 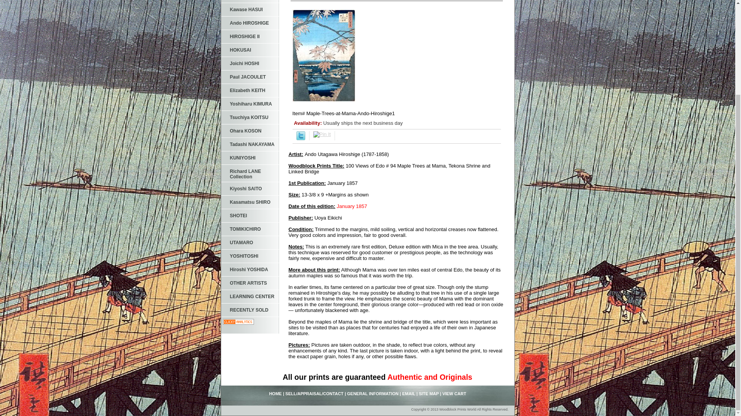 What do you see at coordinates (249, 270) in the screenshot?
I see `Hiroshi YOSHIDA` at bounding box center [249, 270].